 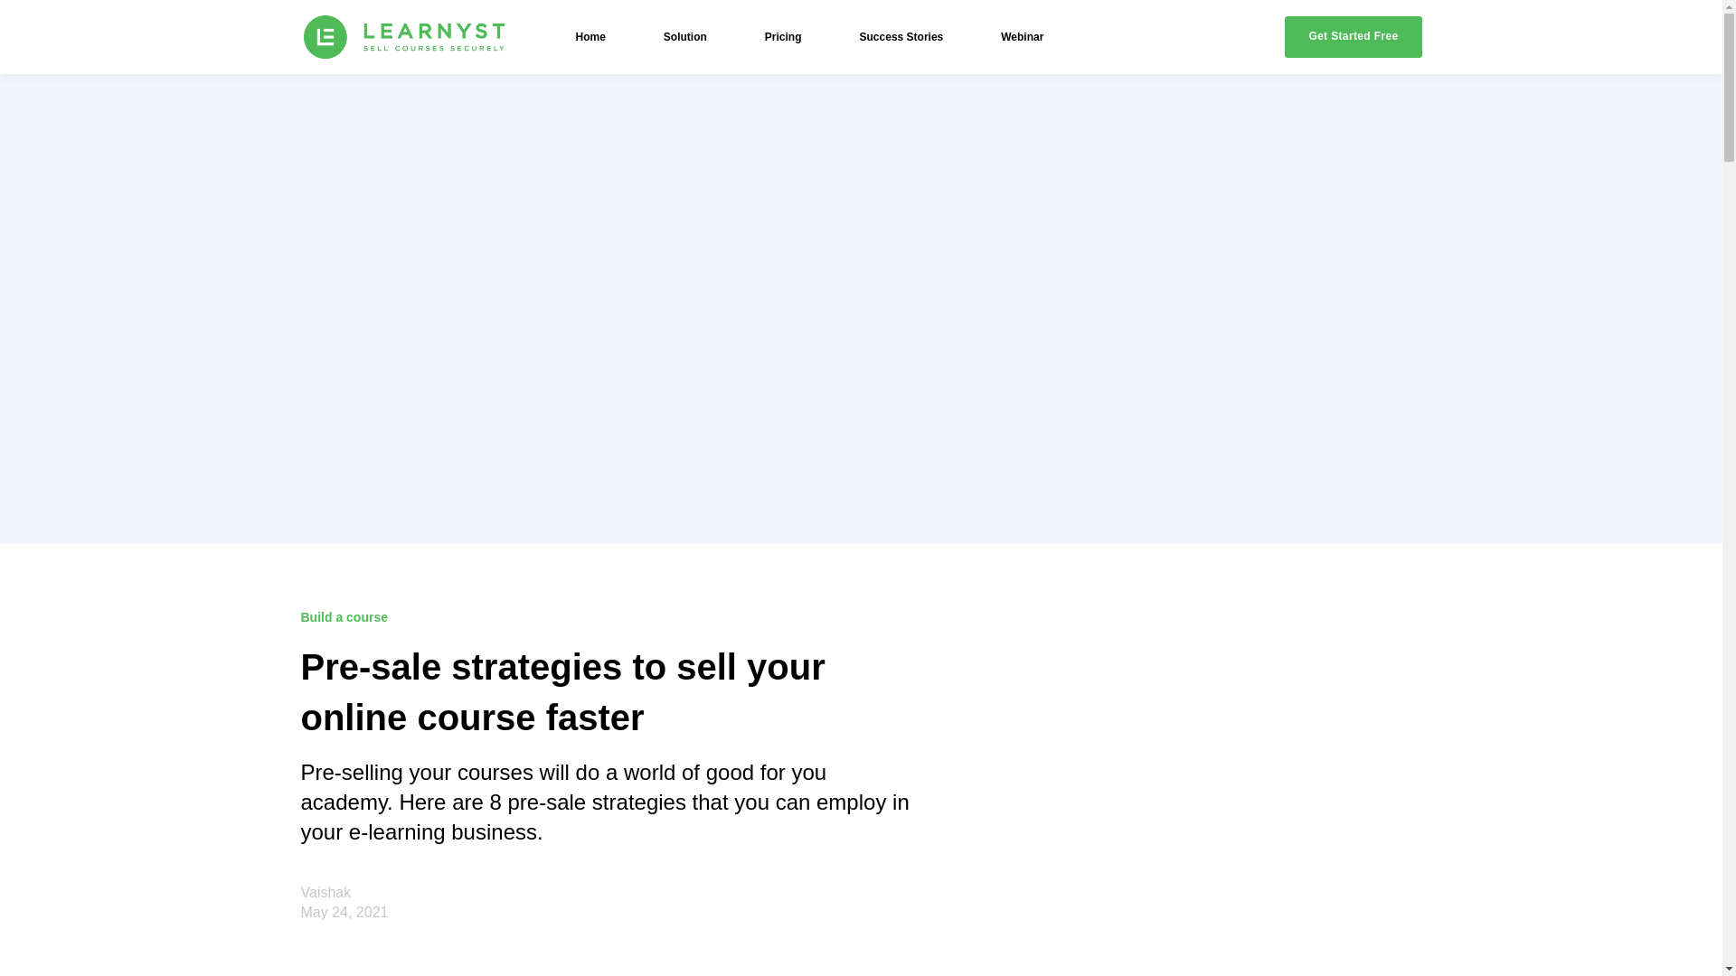 I want to click on Get Started Free, so click(x=1353, y=36).